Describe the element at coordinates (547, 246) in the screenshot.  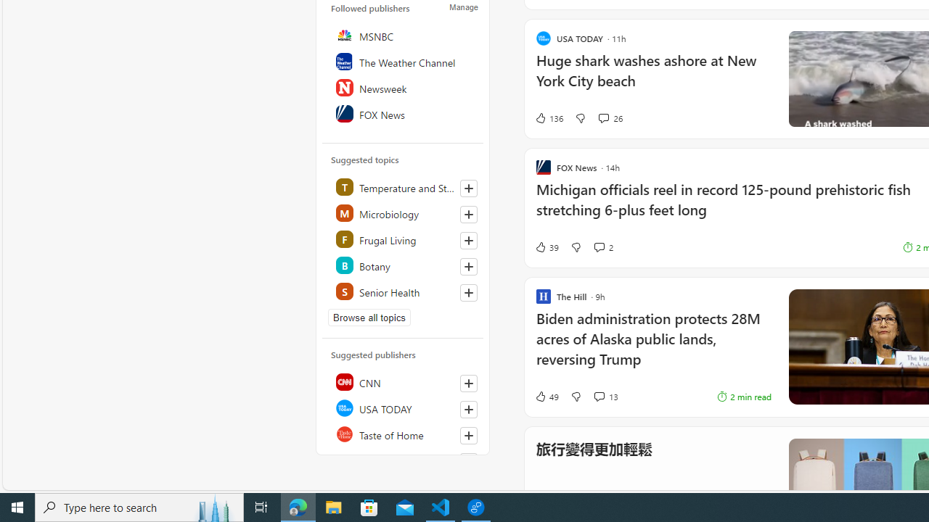
I see `39 Like` at that location.